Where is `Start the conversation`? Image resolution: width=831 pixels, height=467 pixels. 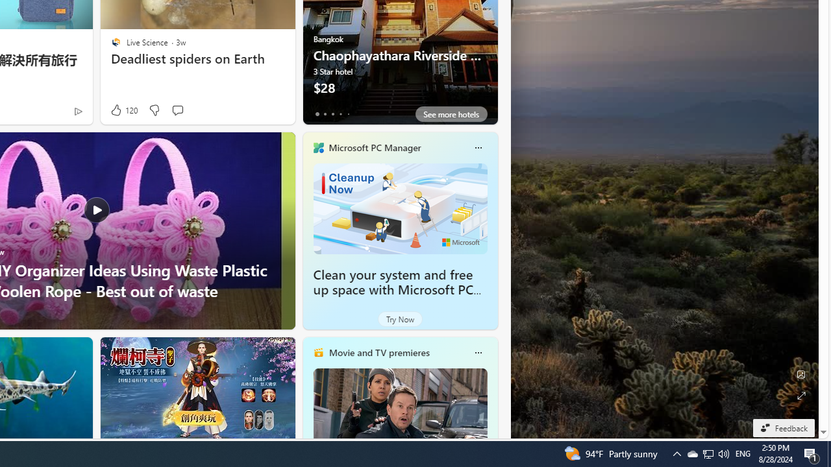 Start the conversation is located at coordinates (177, 110).